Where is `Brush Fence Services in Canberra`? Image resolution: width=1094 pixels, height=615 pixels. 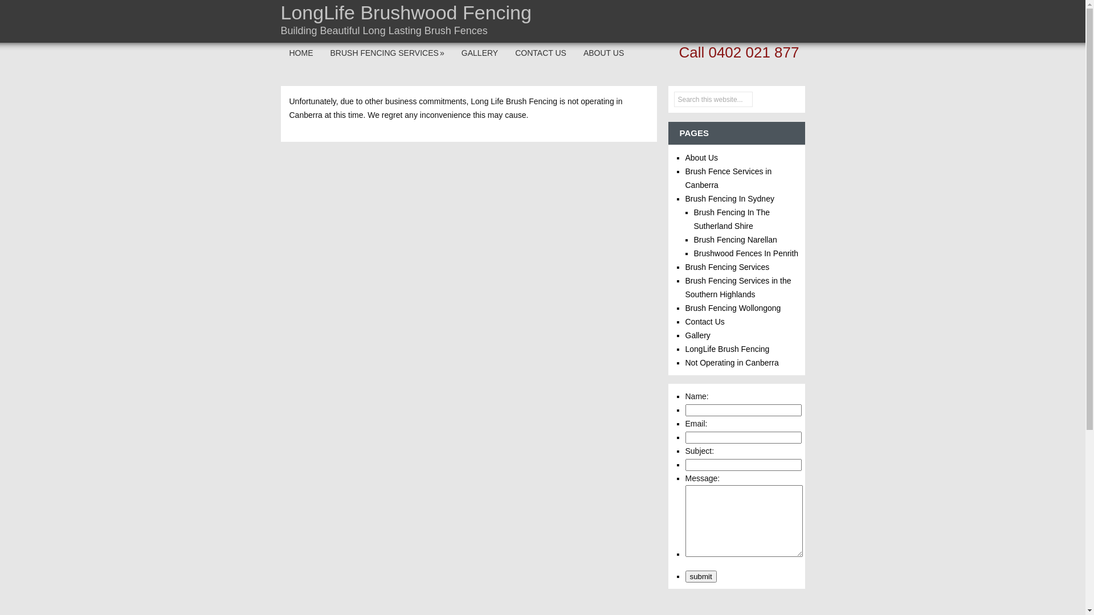 Brush Fence Services in Canberra is located at coordinates (728, 178).